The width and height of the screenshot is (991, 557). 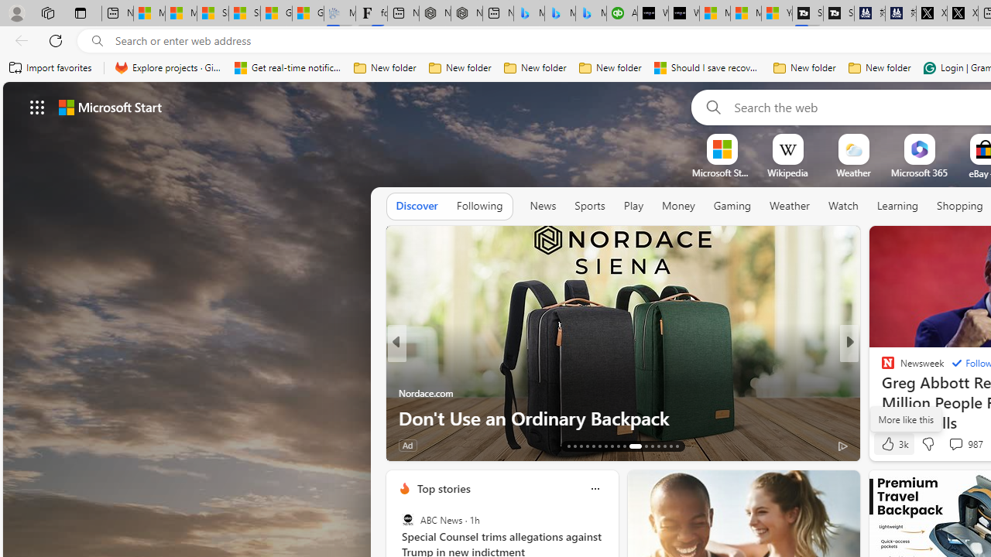 I want to click on Microsoft start, so click(x=110, y=107).